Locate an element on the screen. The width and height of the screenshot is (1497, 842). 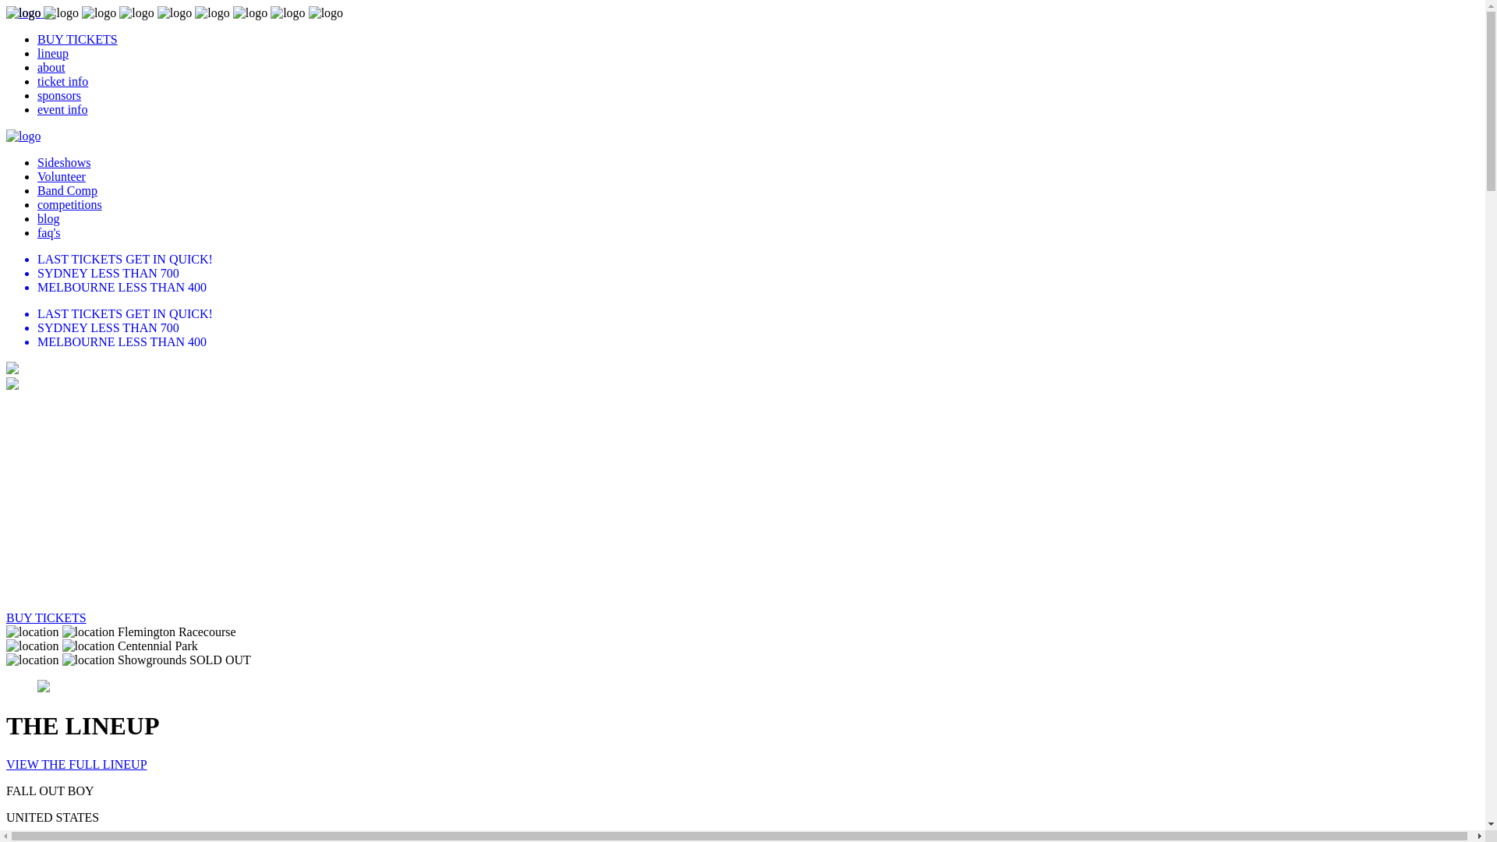
BUY TICKETS is located at coordinates (78, 39).